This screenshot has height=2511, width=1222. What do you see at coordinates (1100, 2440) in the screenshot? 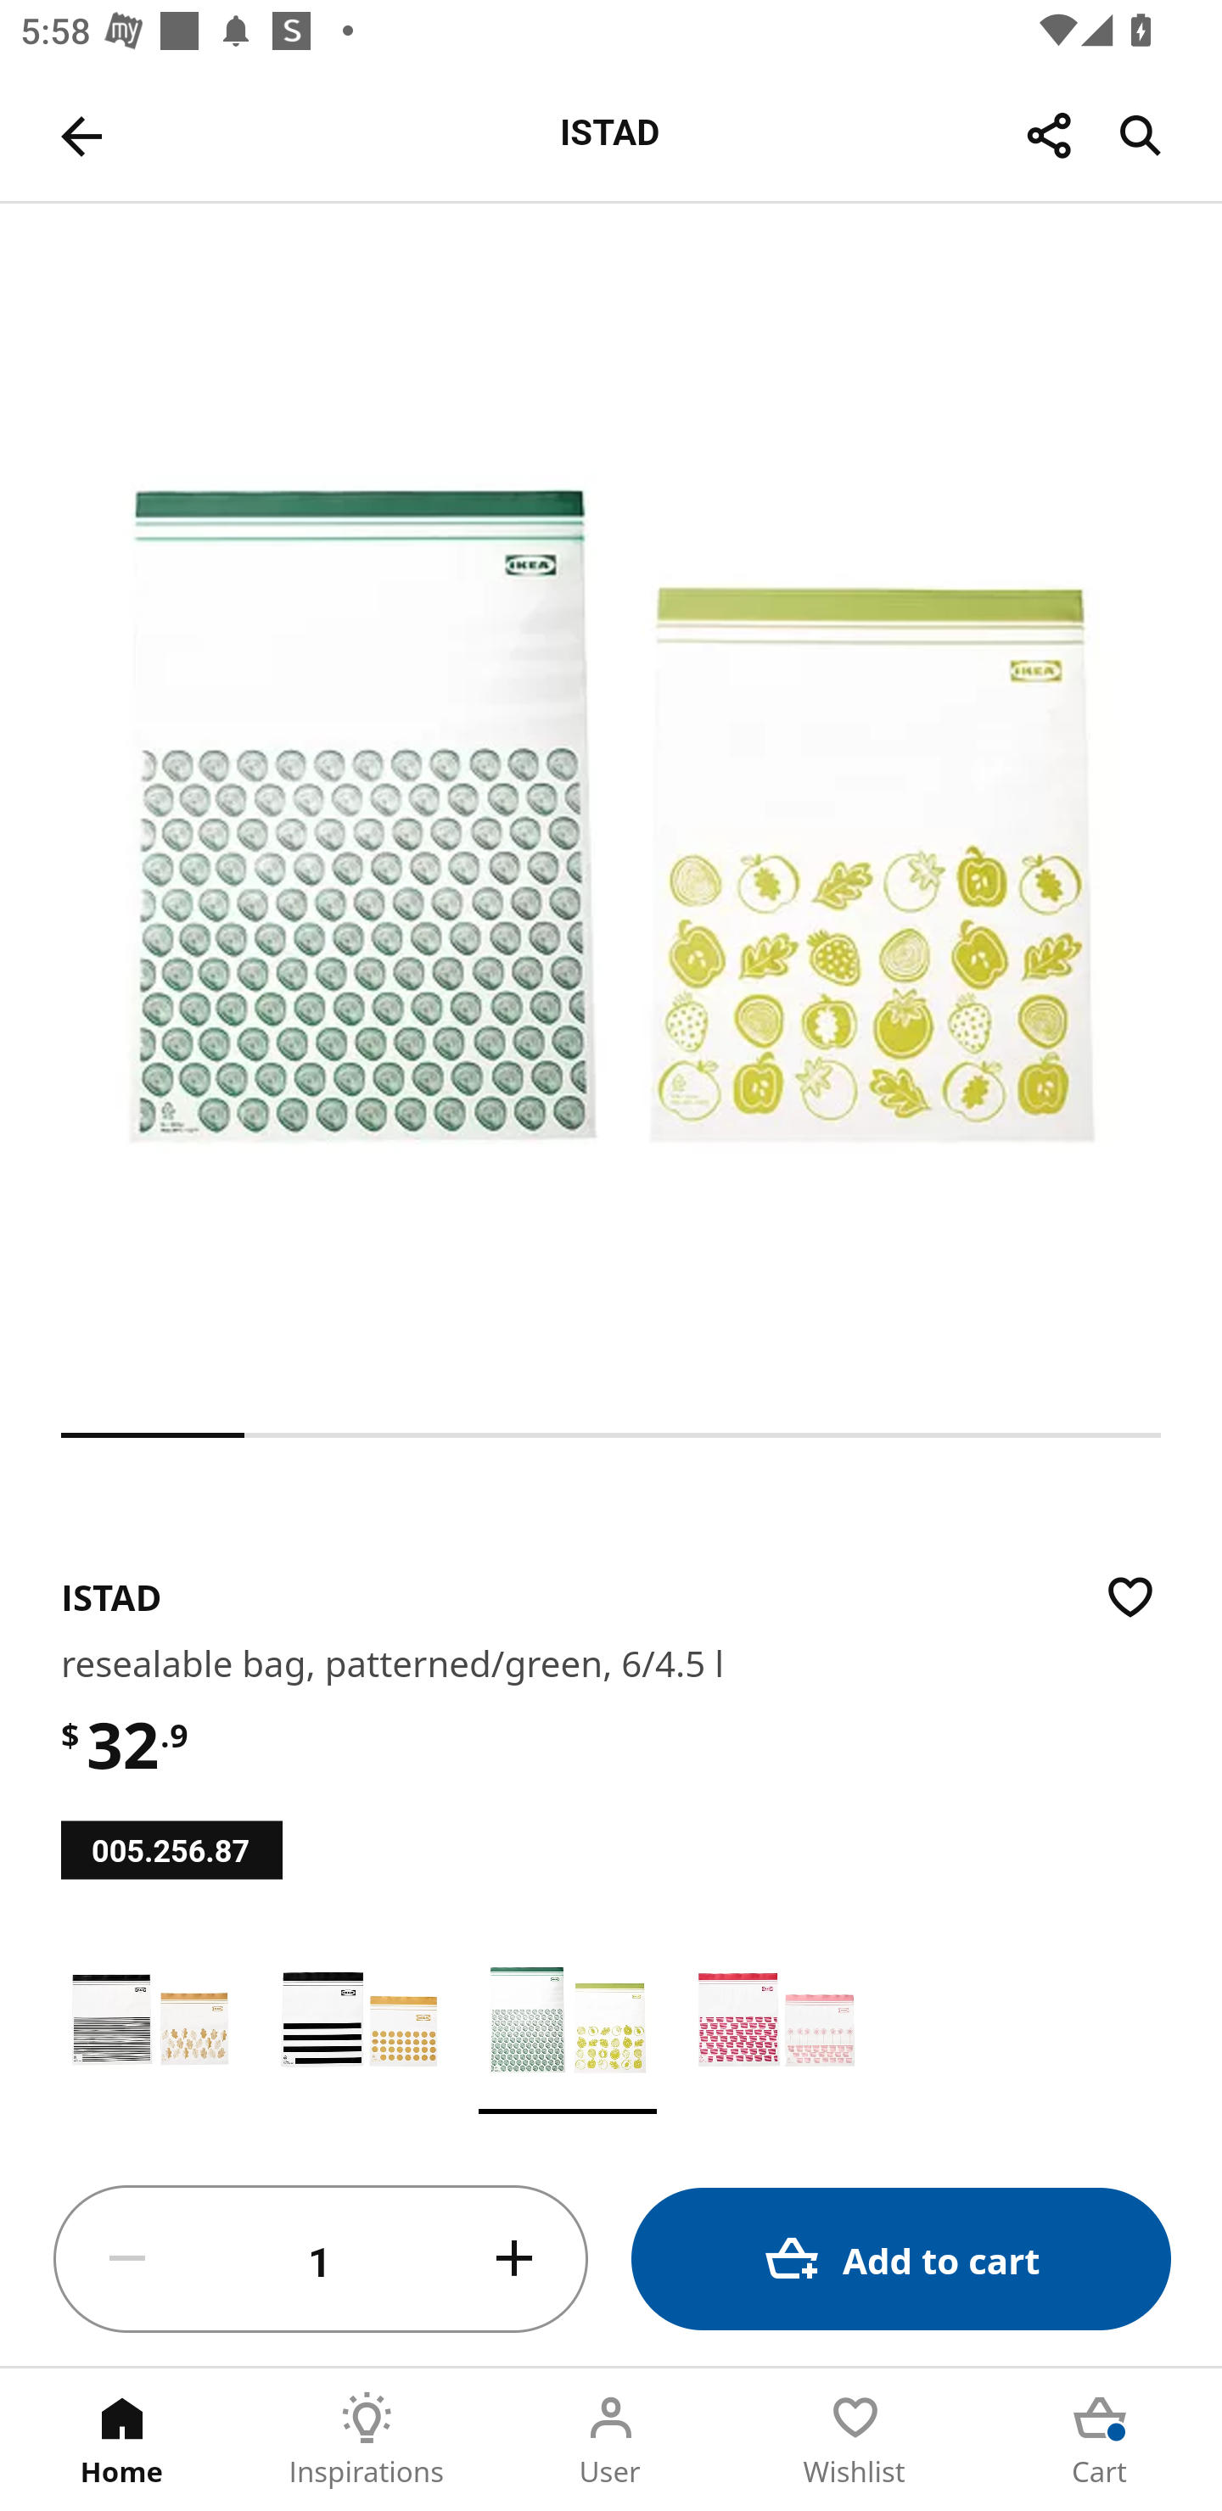
I see `Cart
Tab 5 of 5` at bounding box center [1100, 2440].